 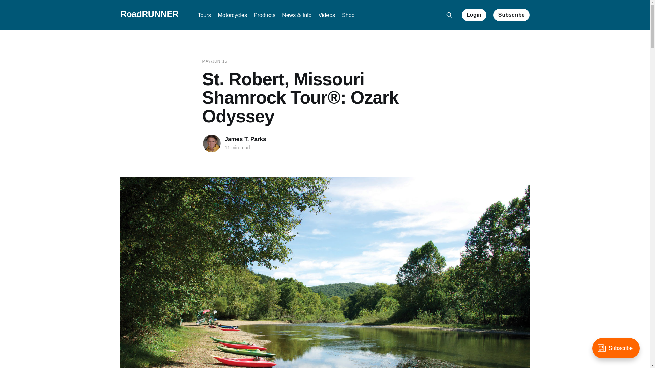 What do you see at coordinates (511, 15) in the screenshot?
I see `Subscribe` at bounding box center [511, 15].